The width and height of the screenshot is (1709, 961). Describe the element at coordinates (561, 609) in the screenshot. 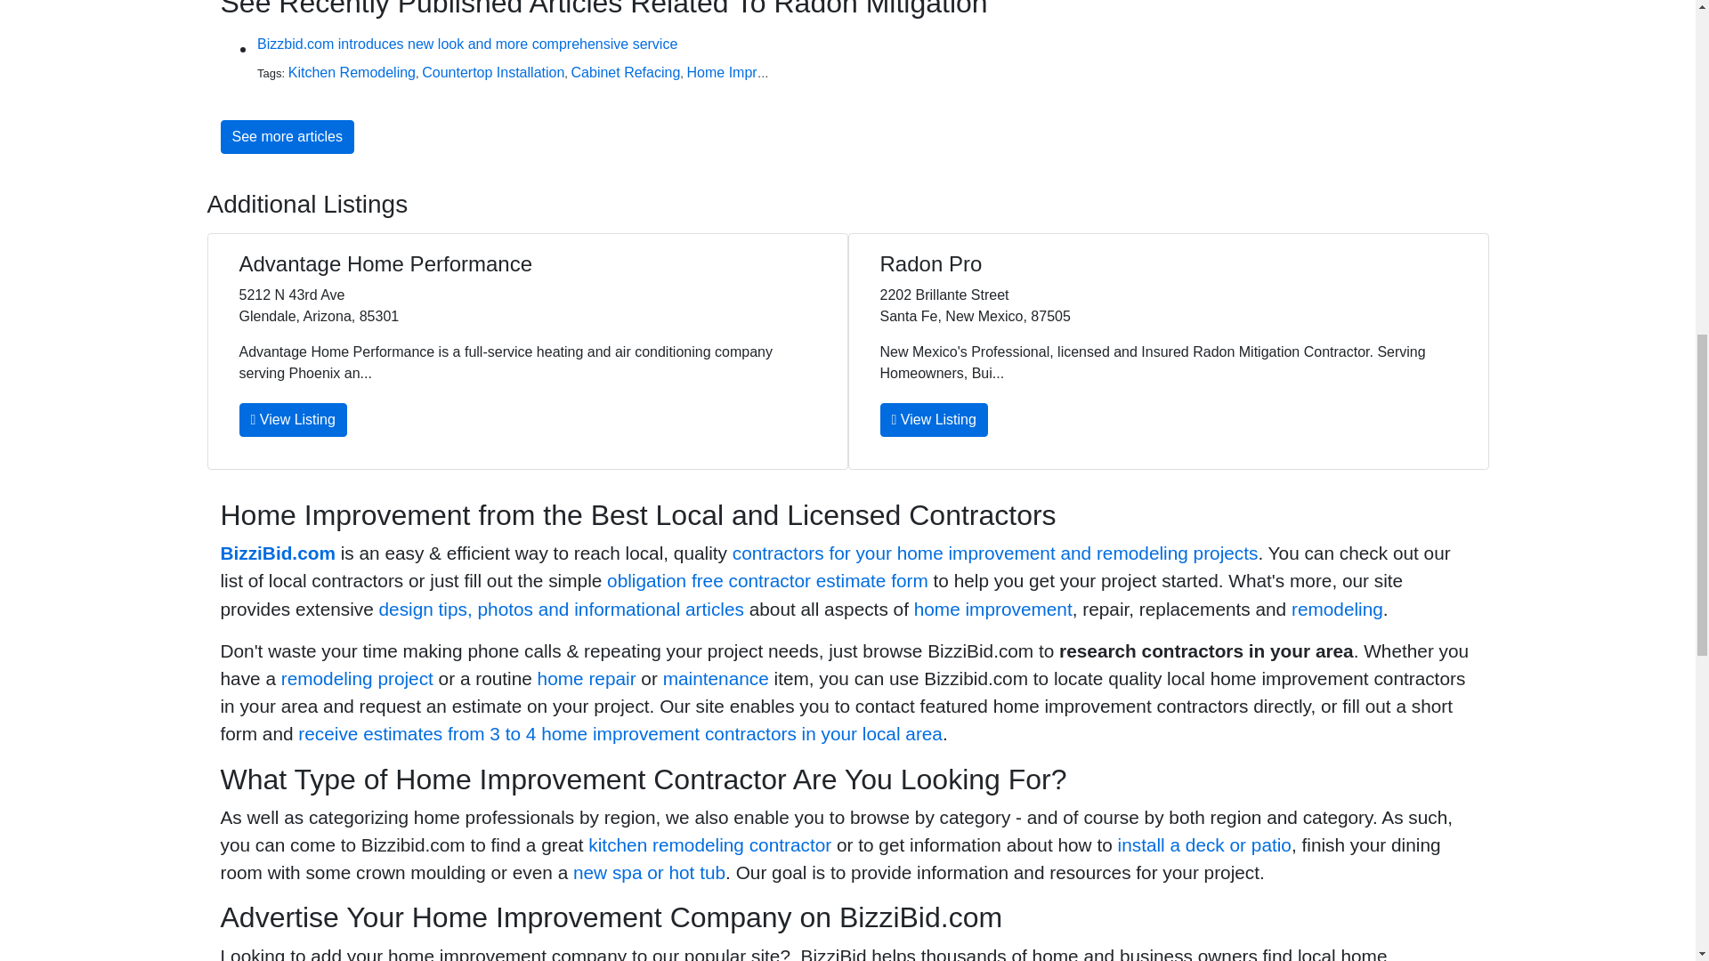

I see `home improvement articles` at that location.